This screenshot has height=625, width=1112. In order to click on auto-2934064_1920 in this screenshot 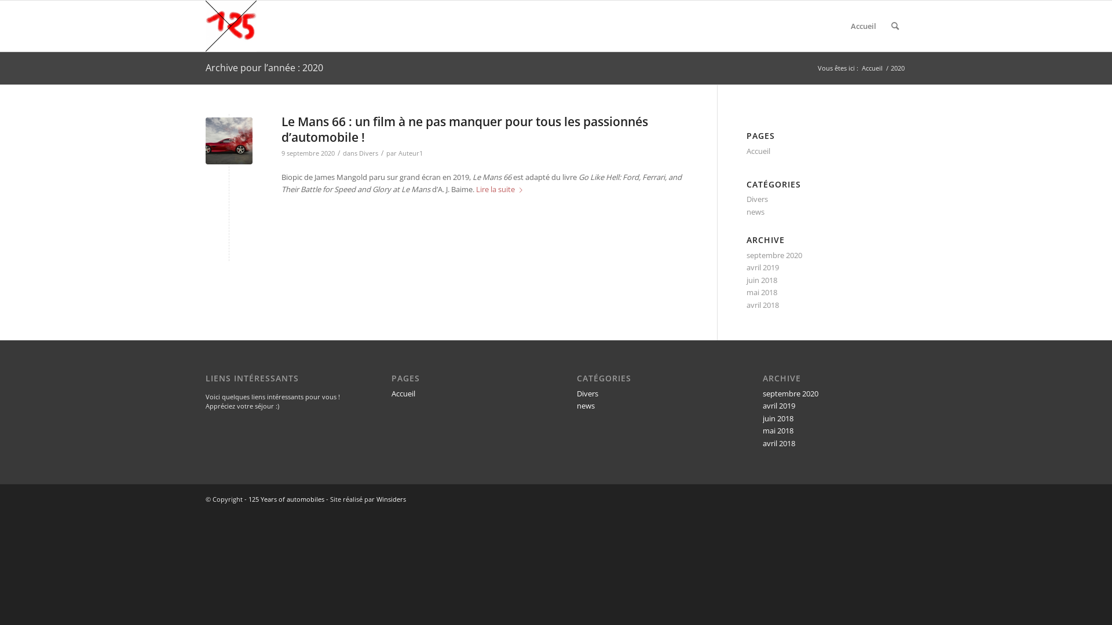, I will do `click(229, 141)`.